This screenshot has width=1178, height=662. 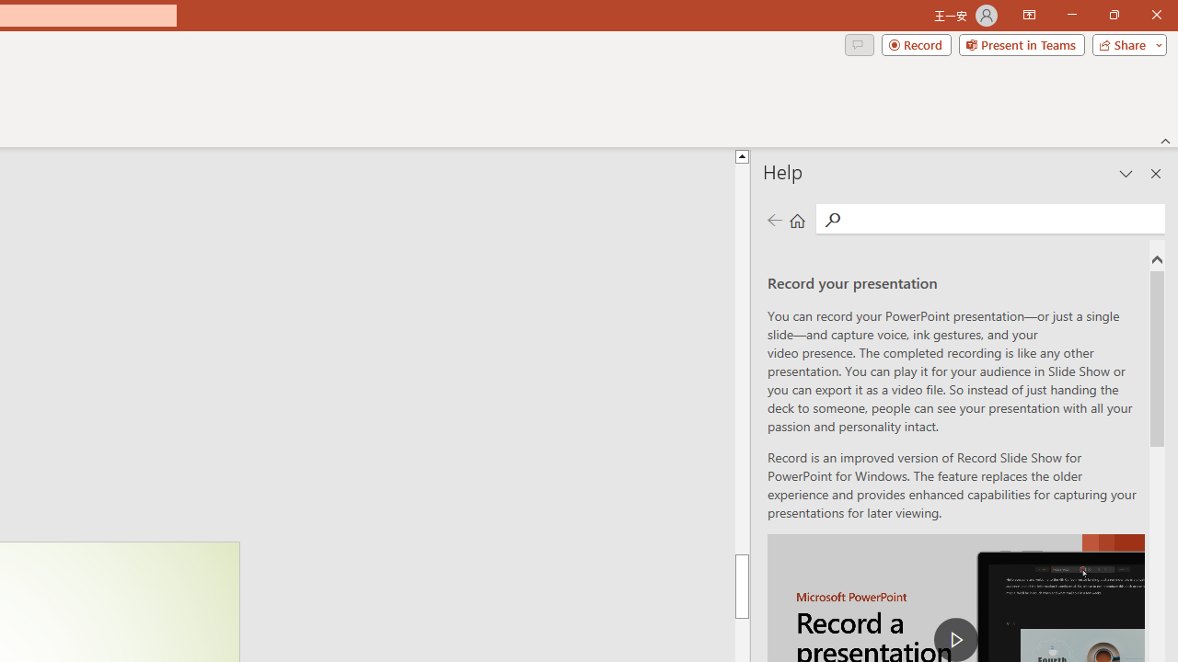 I want to click on Previous page, so click(x=774, y=219).